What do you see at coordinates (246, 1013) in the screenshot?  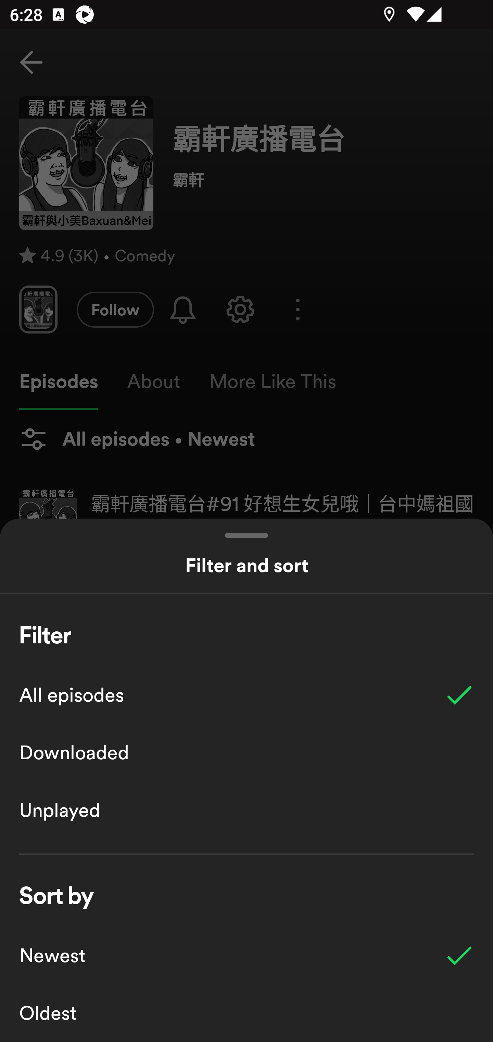 I see `Oldest` at bounding box center [246, 1013].